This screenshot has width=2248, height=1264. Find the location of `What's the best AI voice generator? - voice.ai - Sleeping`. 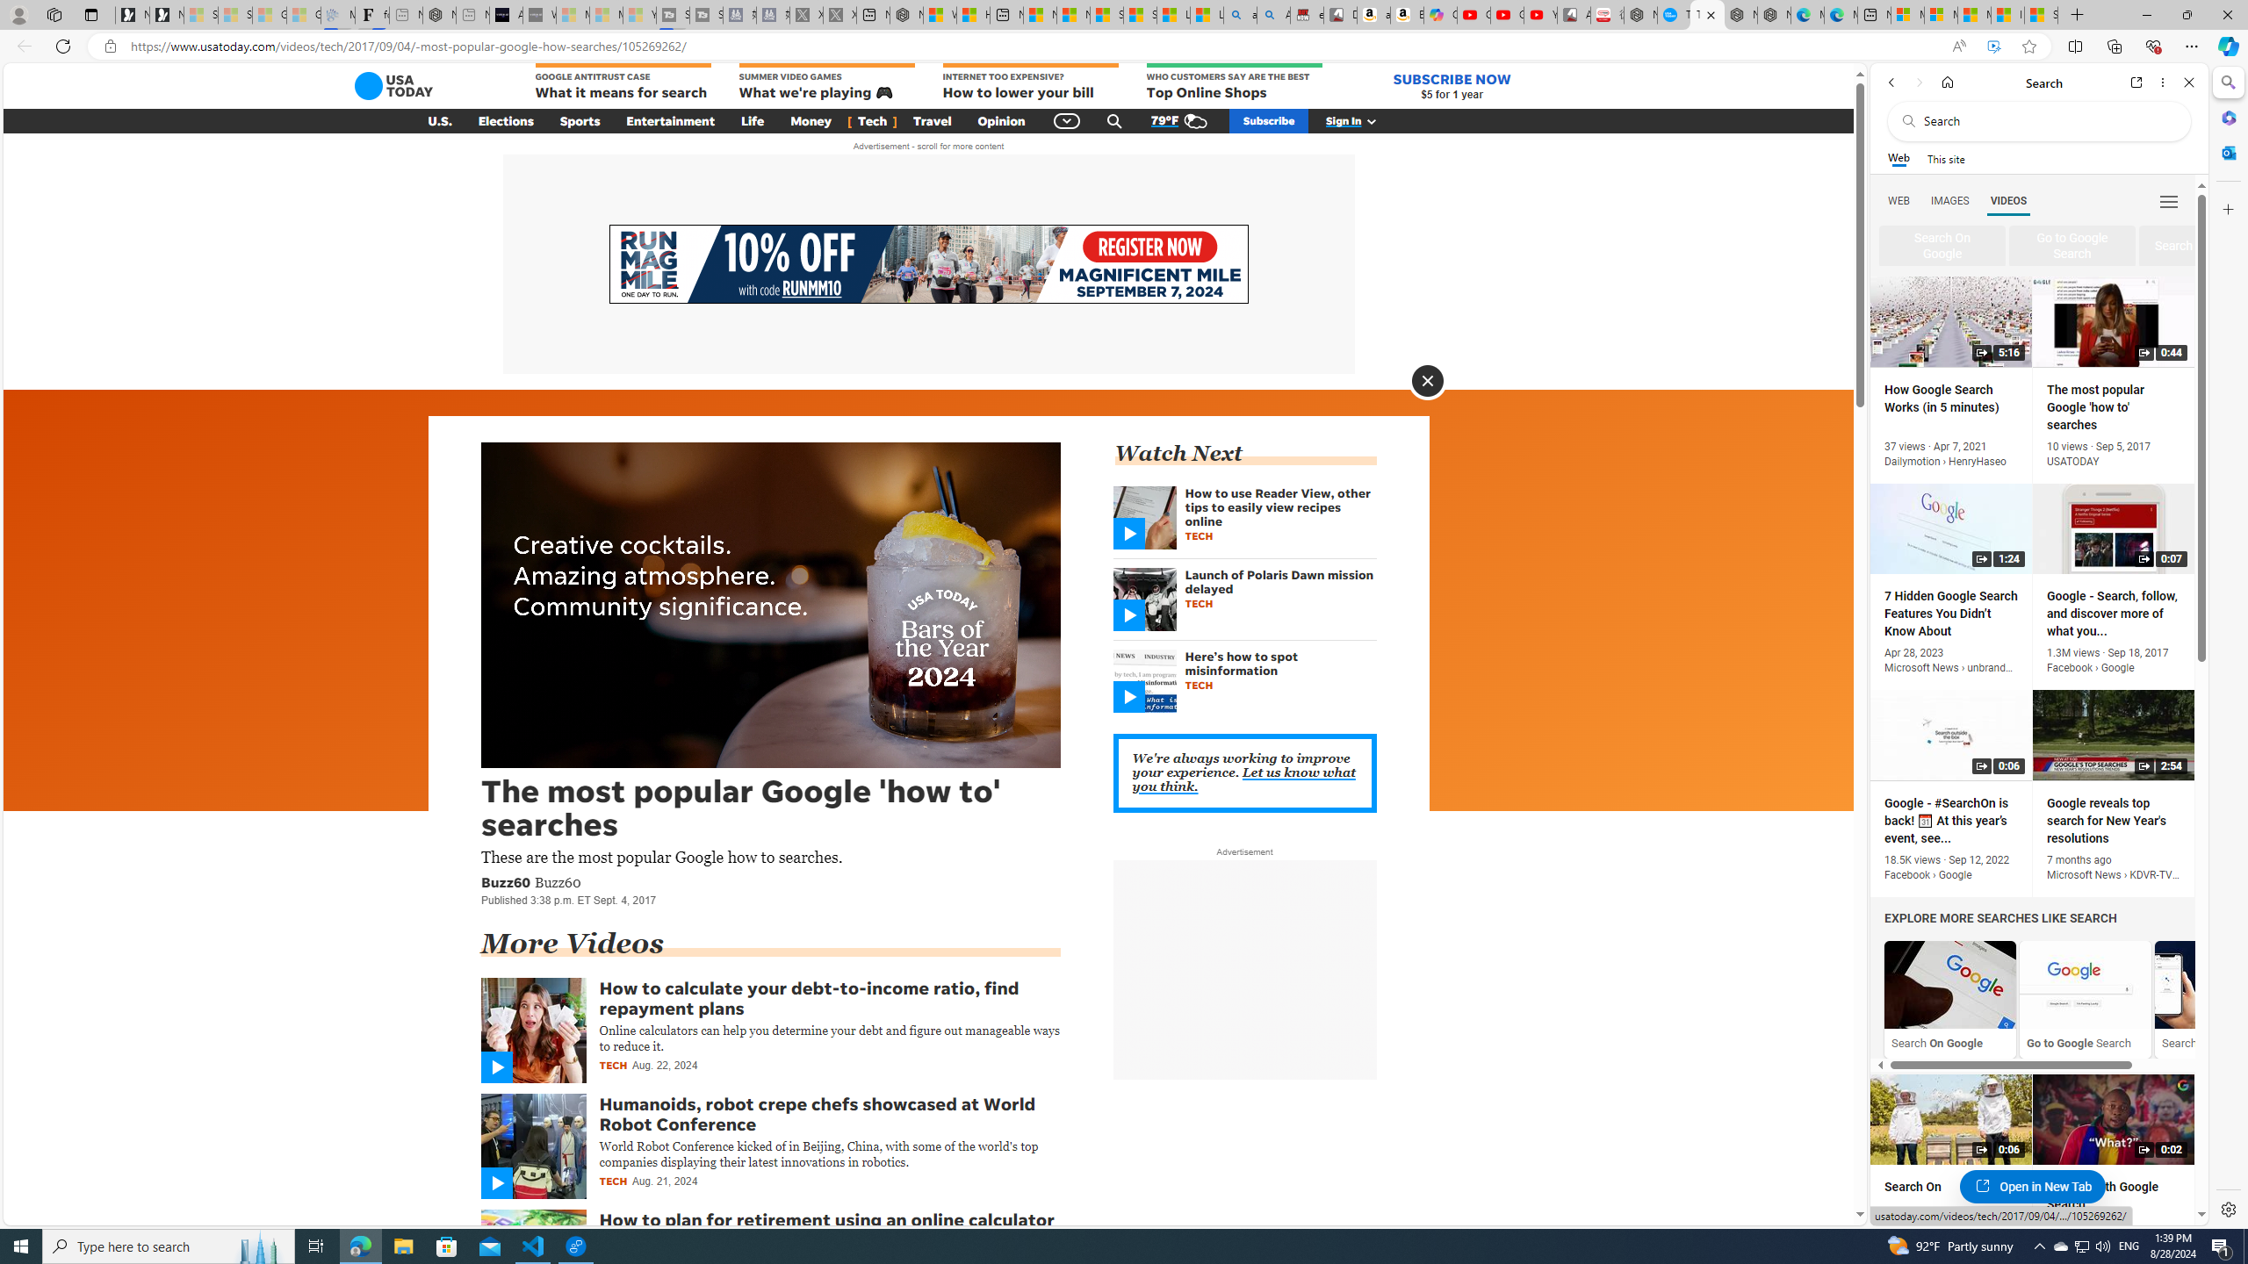

What's the best AI voice generator? - voice.ai - Sleeping is located at coordinates (539, 15).